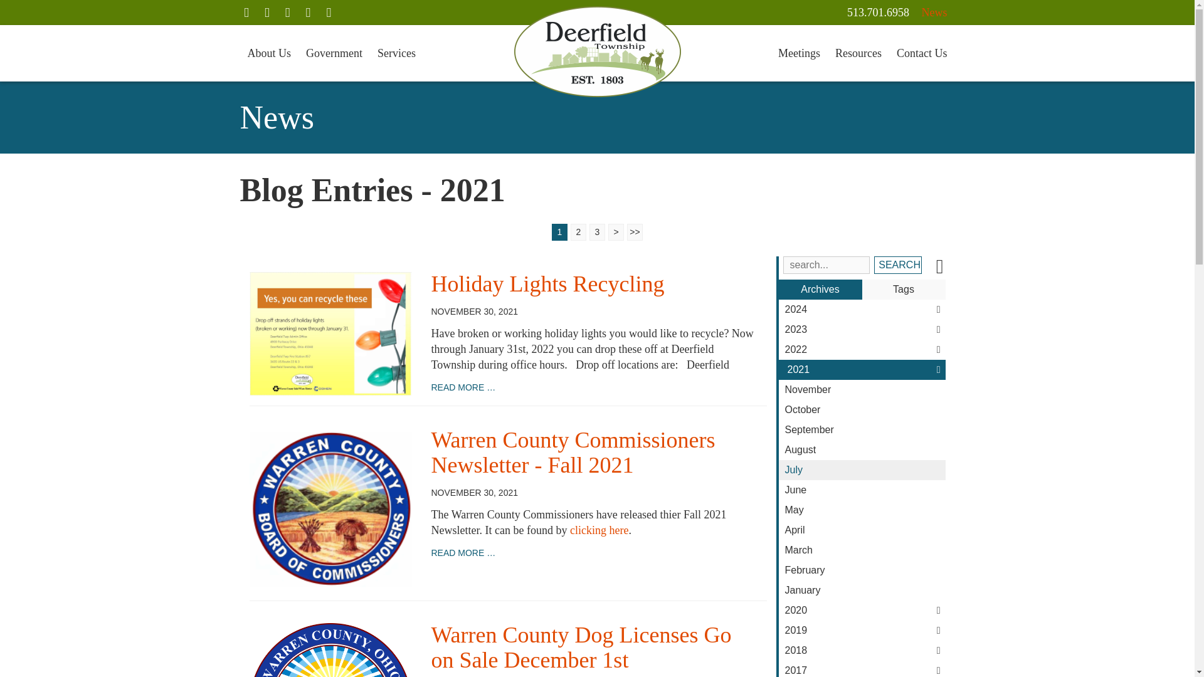 The width and height of the screenshot is (1204, 677). I want to click on visit our Instagram page, so click(287, 13).